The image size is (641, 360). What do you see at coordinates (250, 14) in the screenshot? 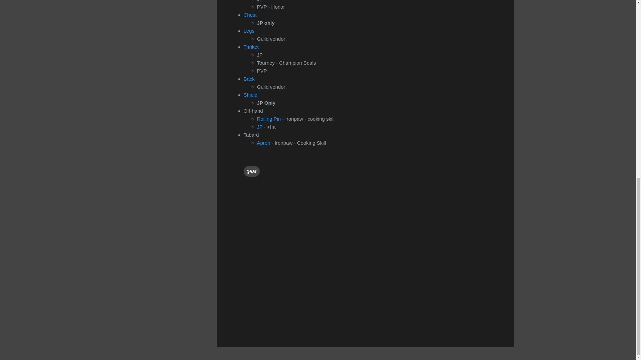
I see `Chest` at bounding box center [250, 14].